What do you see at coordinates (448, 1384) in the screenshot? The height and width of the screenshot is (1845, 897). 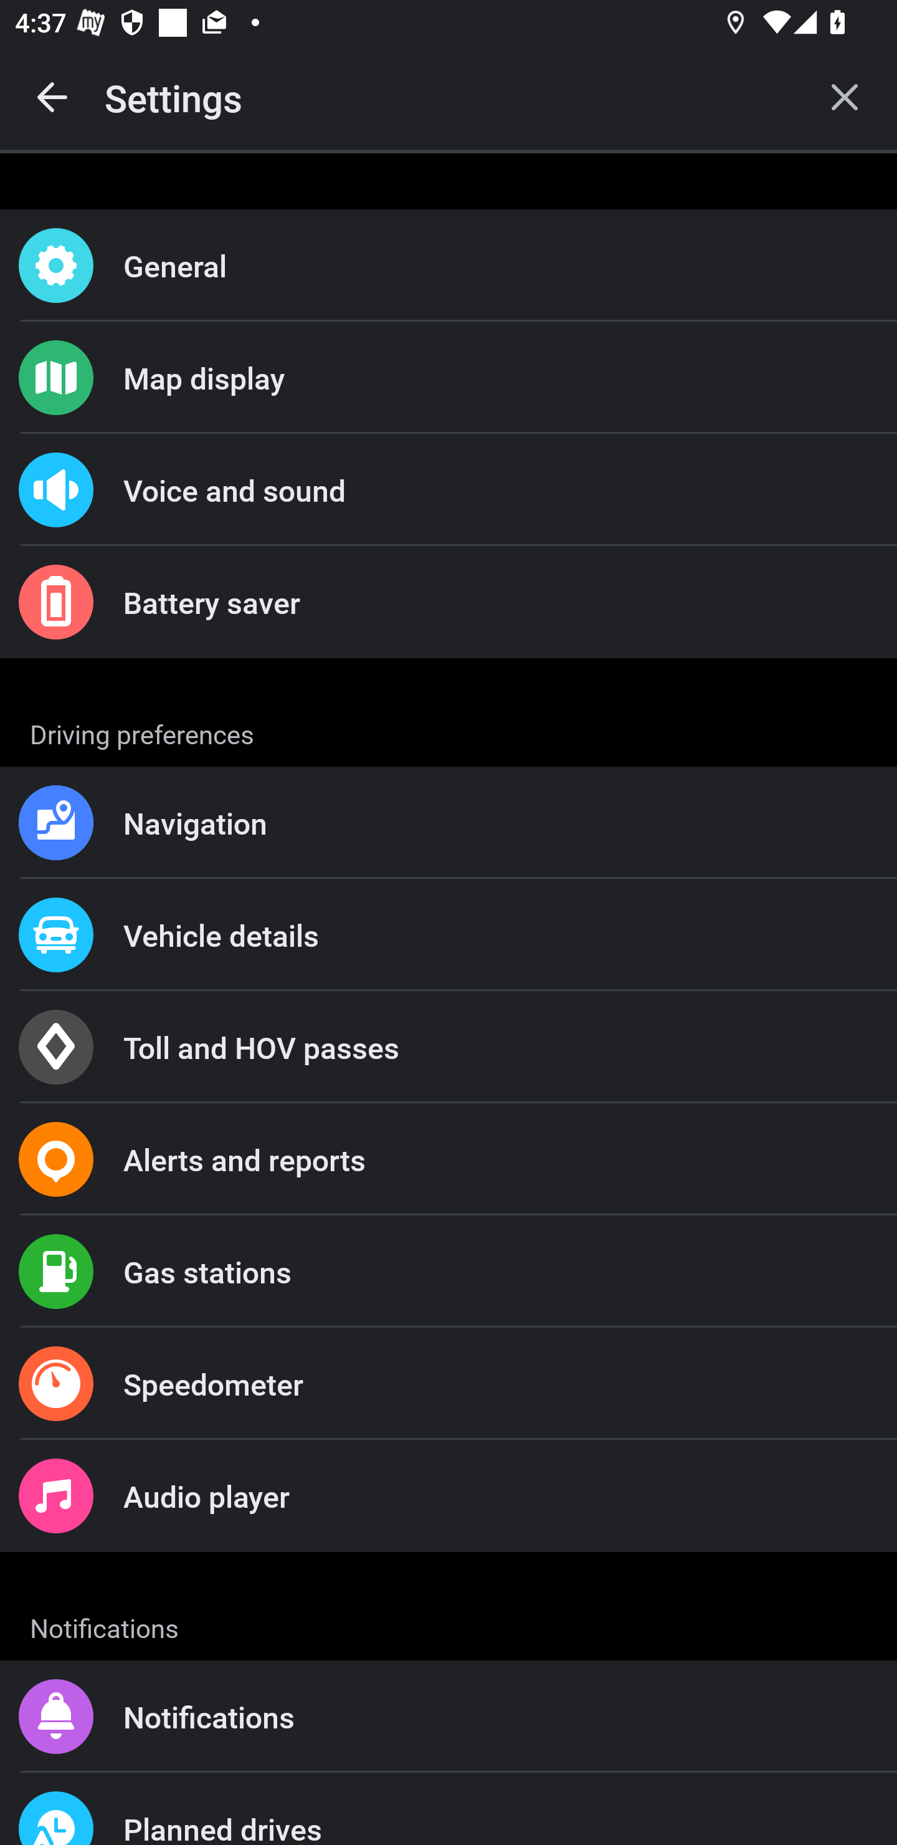 I see `Speedometer` at bounding box center [448, 1384].